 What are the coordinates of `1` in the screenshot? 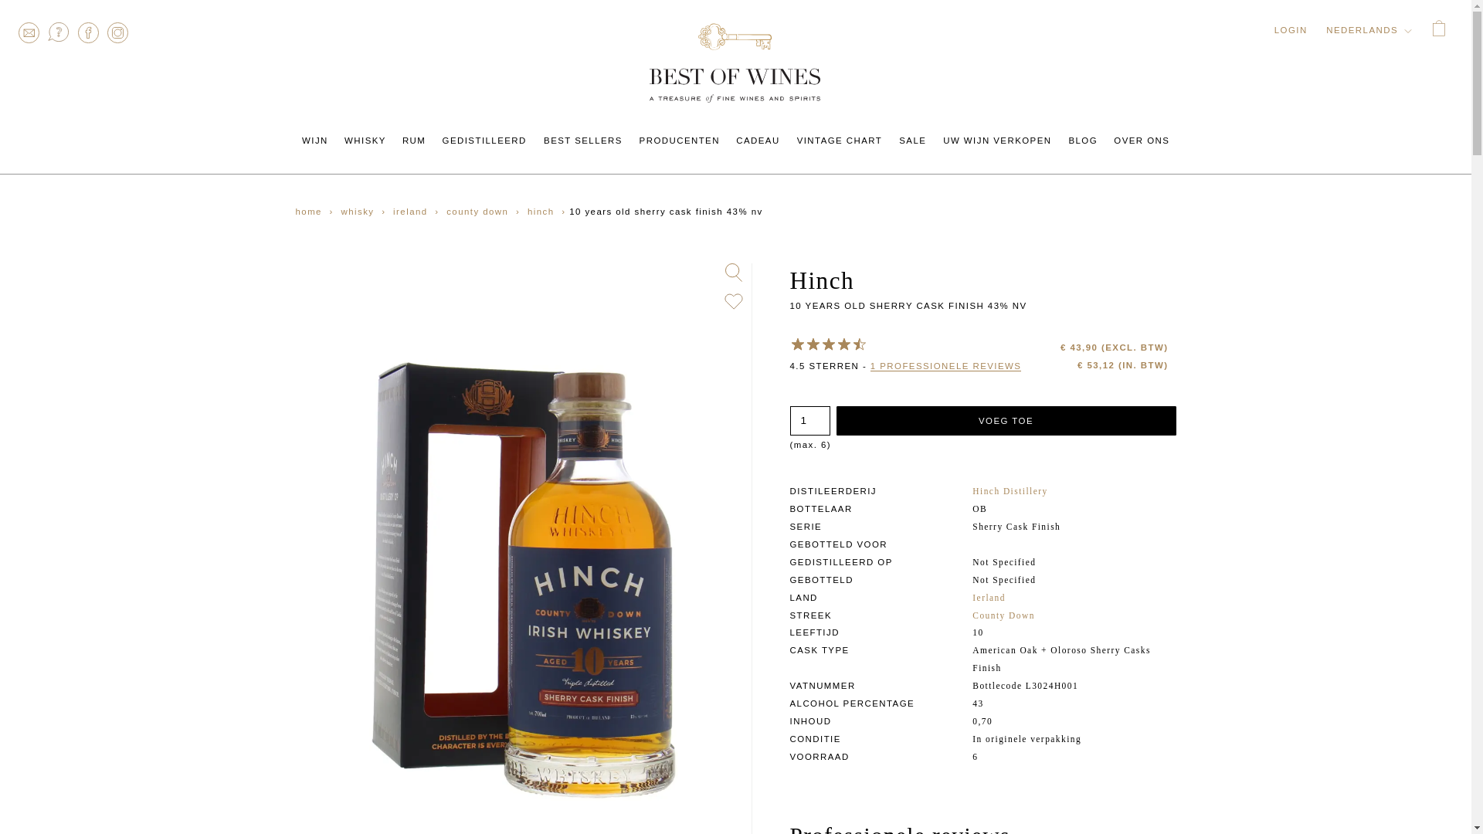 It's located at (809, 420).